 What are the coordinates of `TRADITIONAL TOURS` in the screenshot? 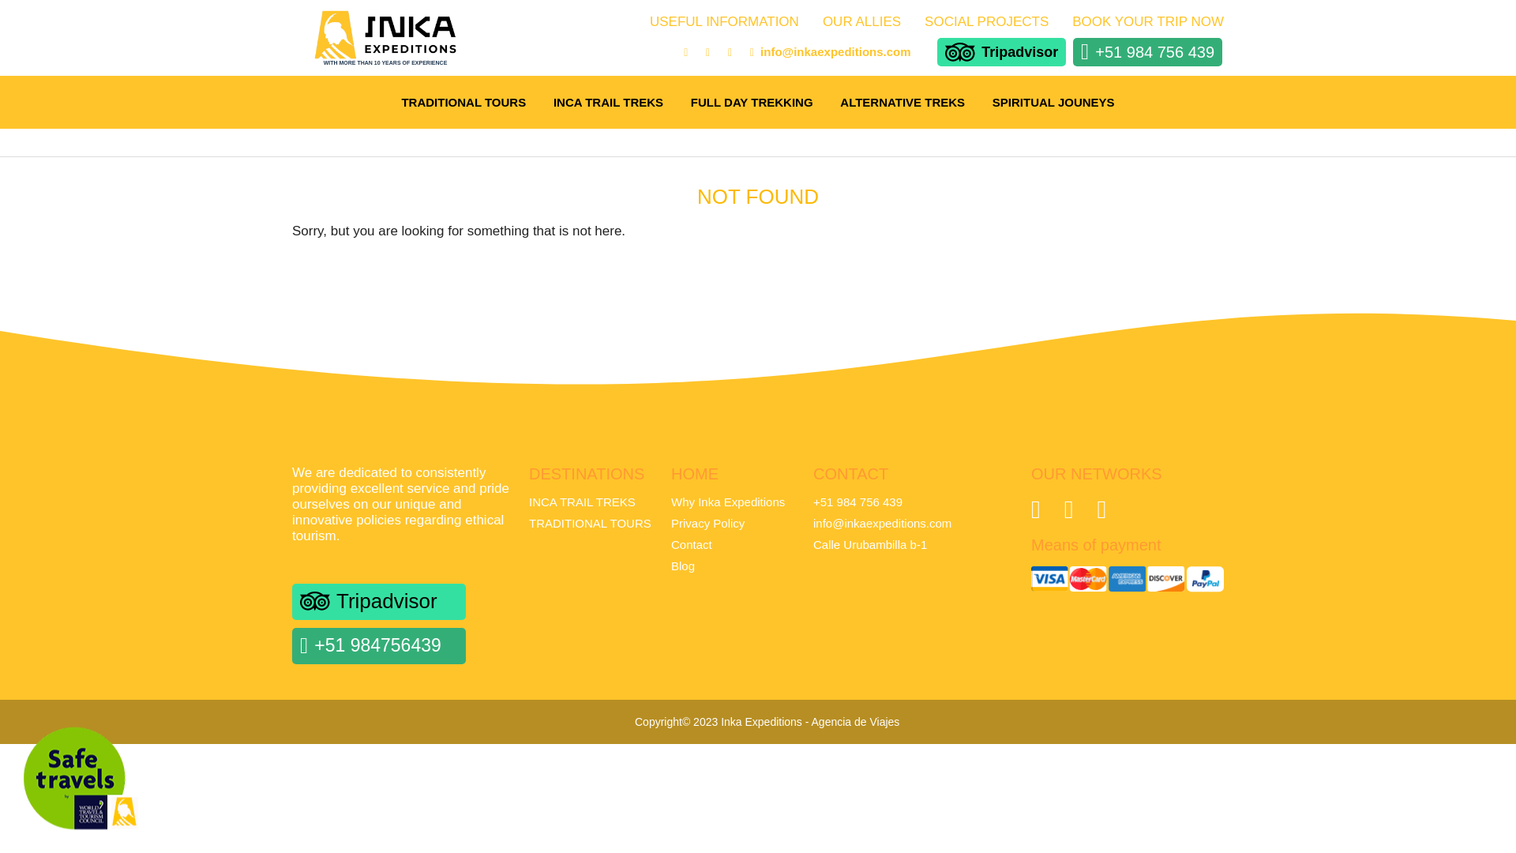 It's located at (463, 102).